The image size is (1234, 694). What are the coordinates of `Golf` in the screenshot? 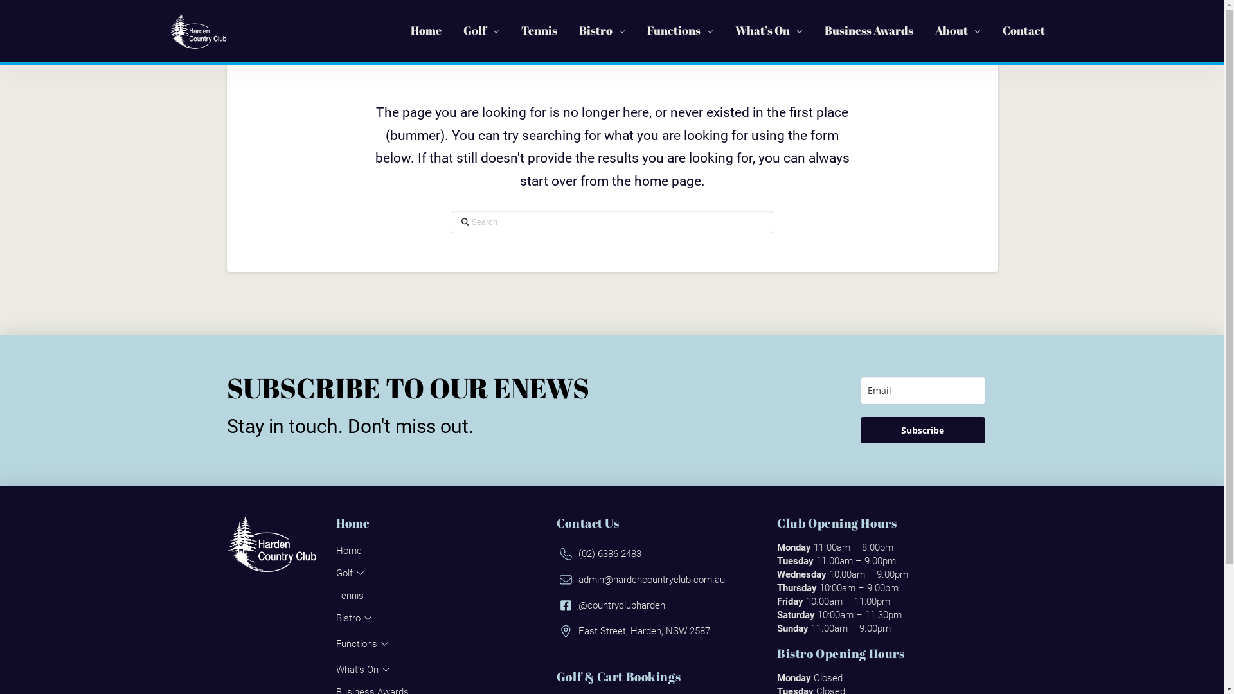 It's located at (481, 31).